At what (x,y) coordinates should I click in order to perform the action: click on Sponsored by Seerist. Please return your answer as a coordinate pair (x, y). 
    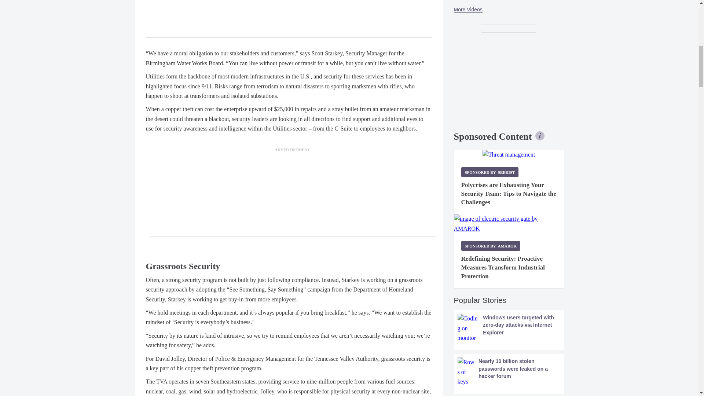
    Looking at the image, I should click on (490, 172).